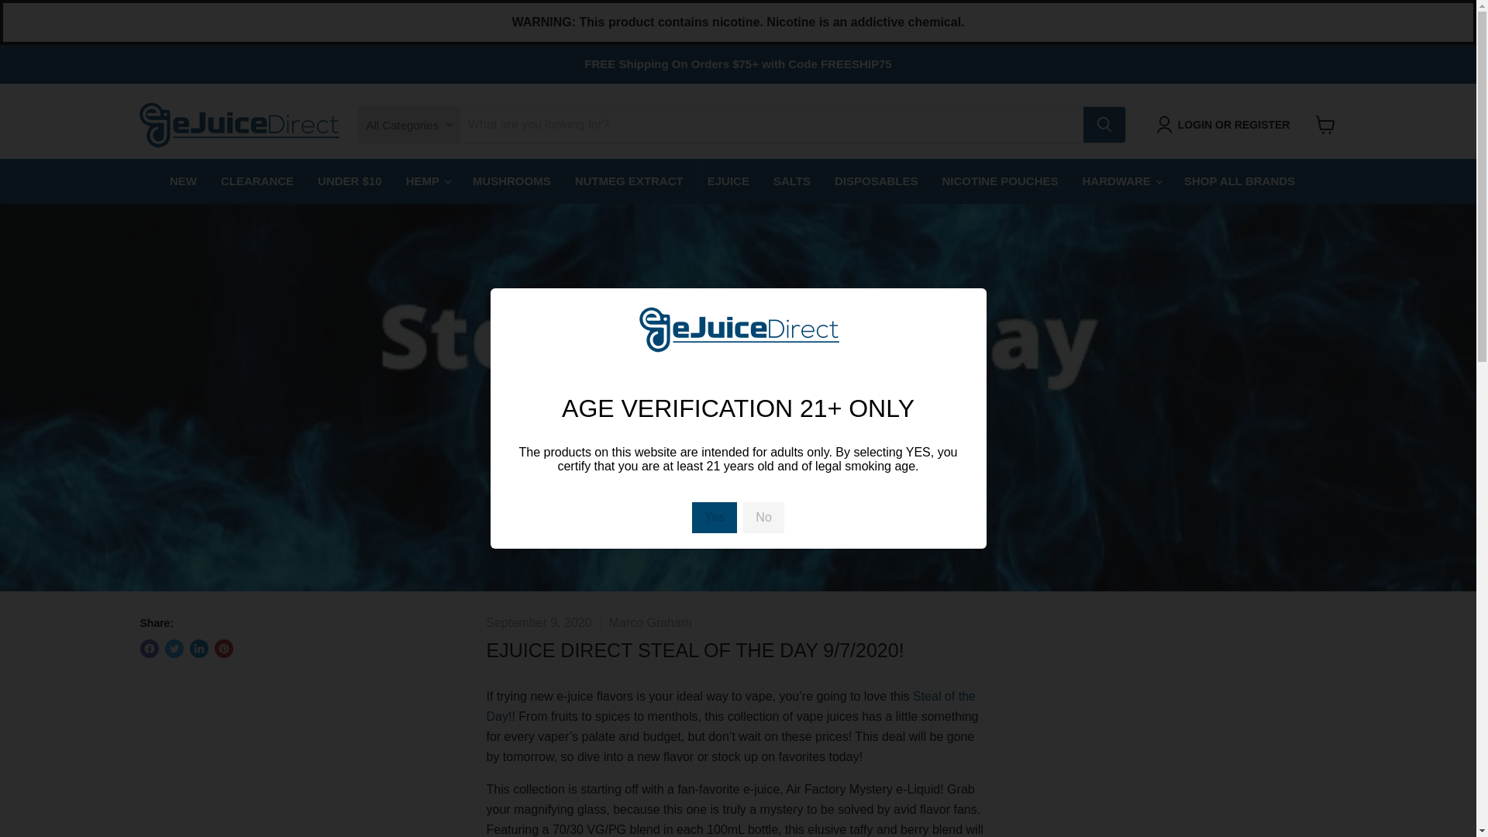 The image size is (1488, 837). Describe the element at coordinates (257, 181) in the screenshot. I see `CLEARANCE` at that location.